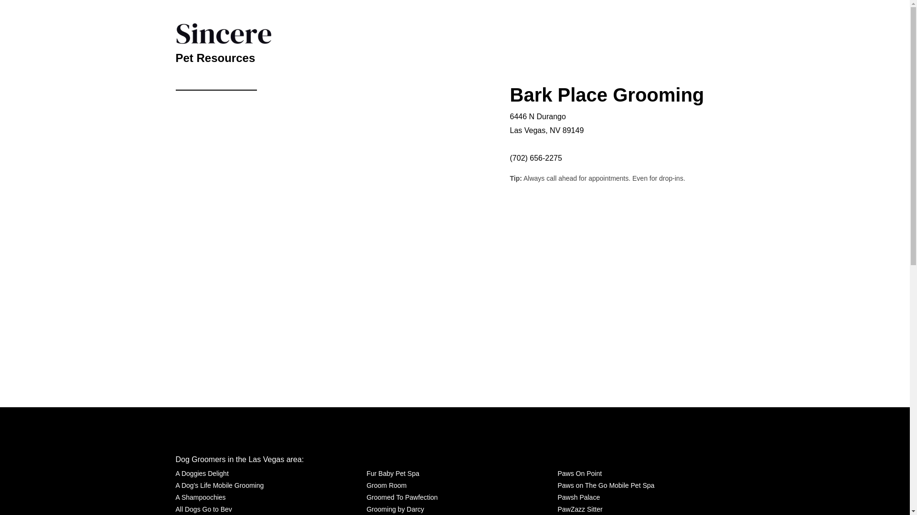 This screenshot has height=515, width=917. What do you see at coordinates (216, 56) in the screenshot?
I see `Pet Resources` at bounding box center [216, 56].